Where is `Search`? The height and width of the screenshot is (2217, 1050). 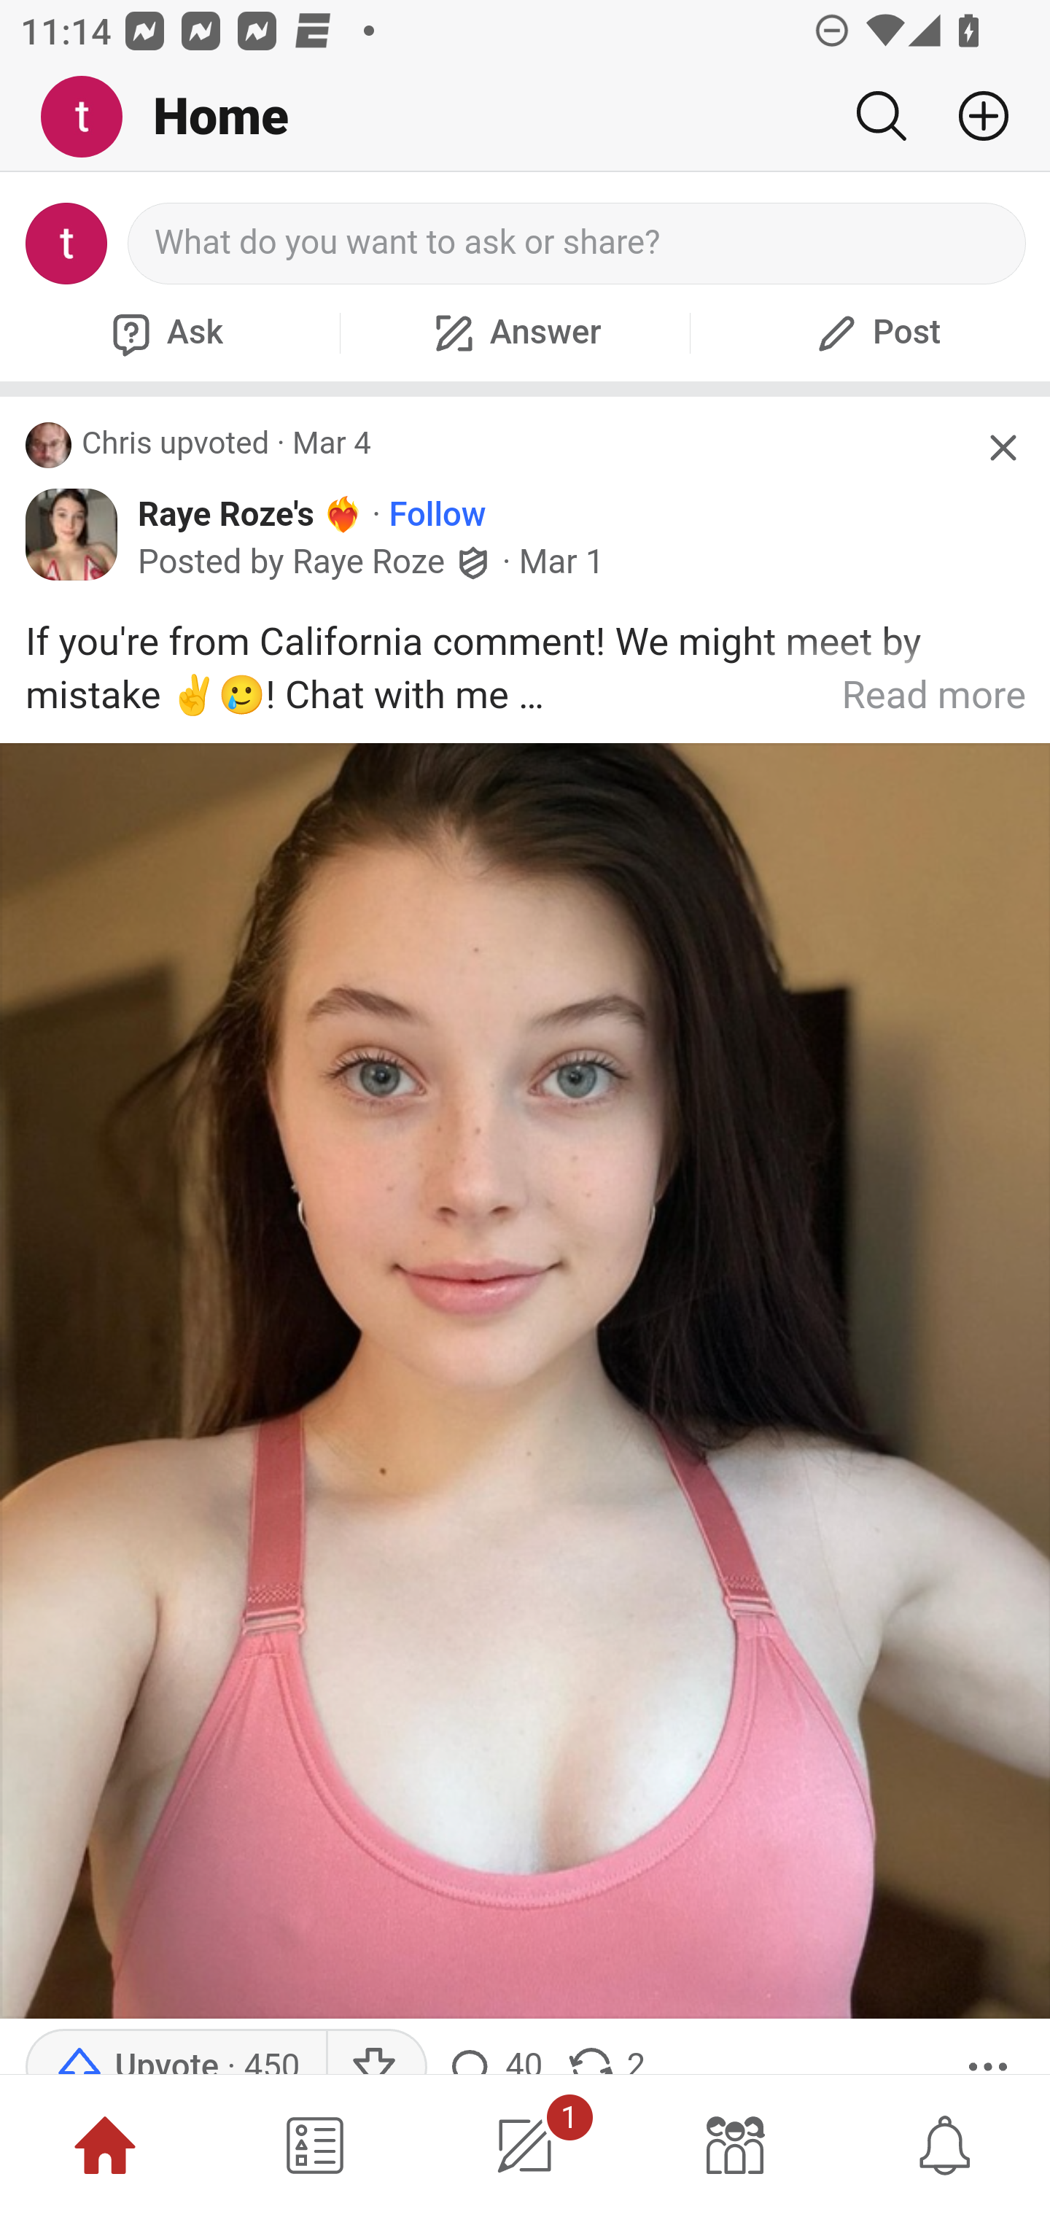
Search is located at coordinates (881, 116).